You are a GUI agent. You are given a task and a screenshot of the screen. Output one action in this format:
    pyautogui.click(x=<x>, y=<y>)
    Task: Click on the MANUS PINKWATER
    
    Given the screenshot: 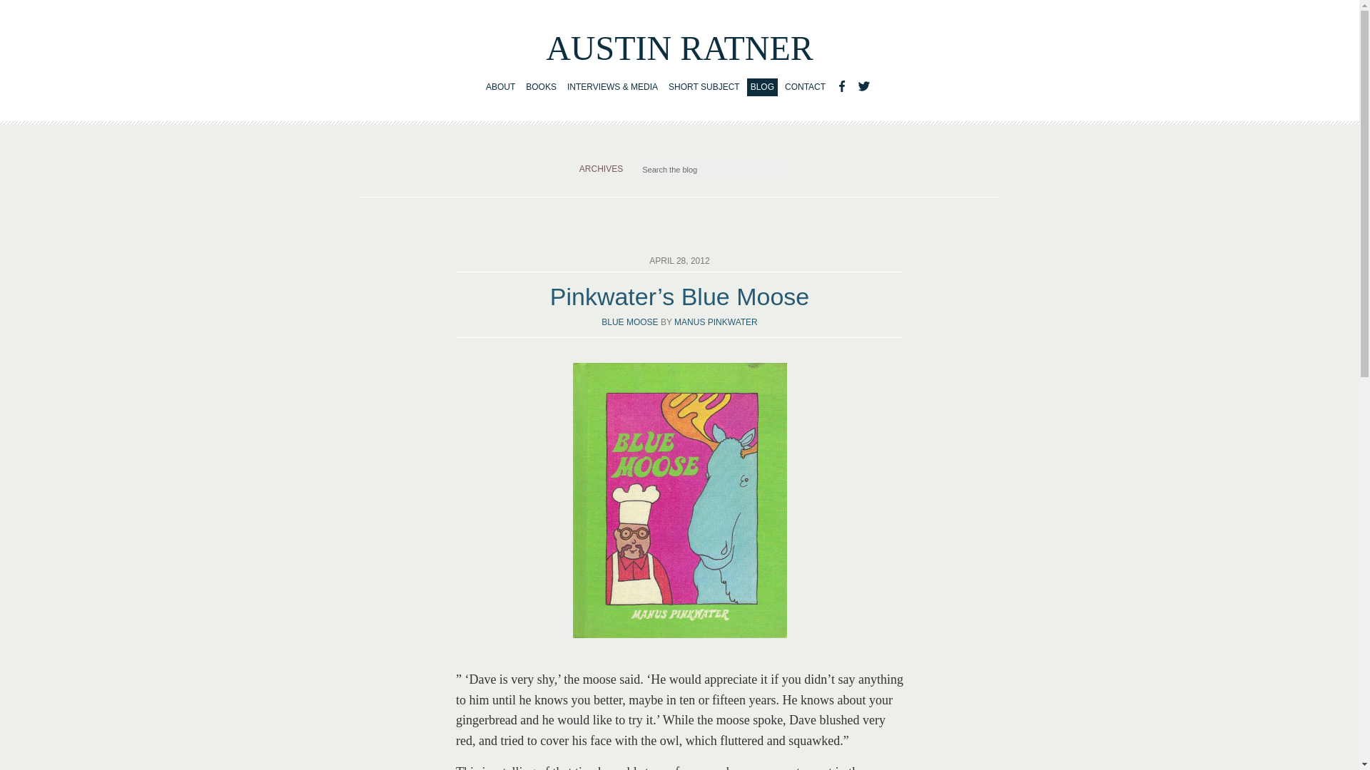 What is the action you would take?
    pyautogui.click(x=715, y=322)
    